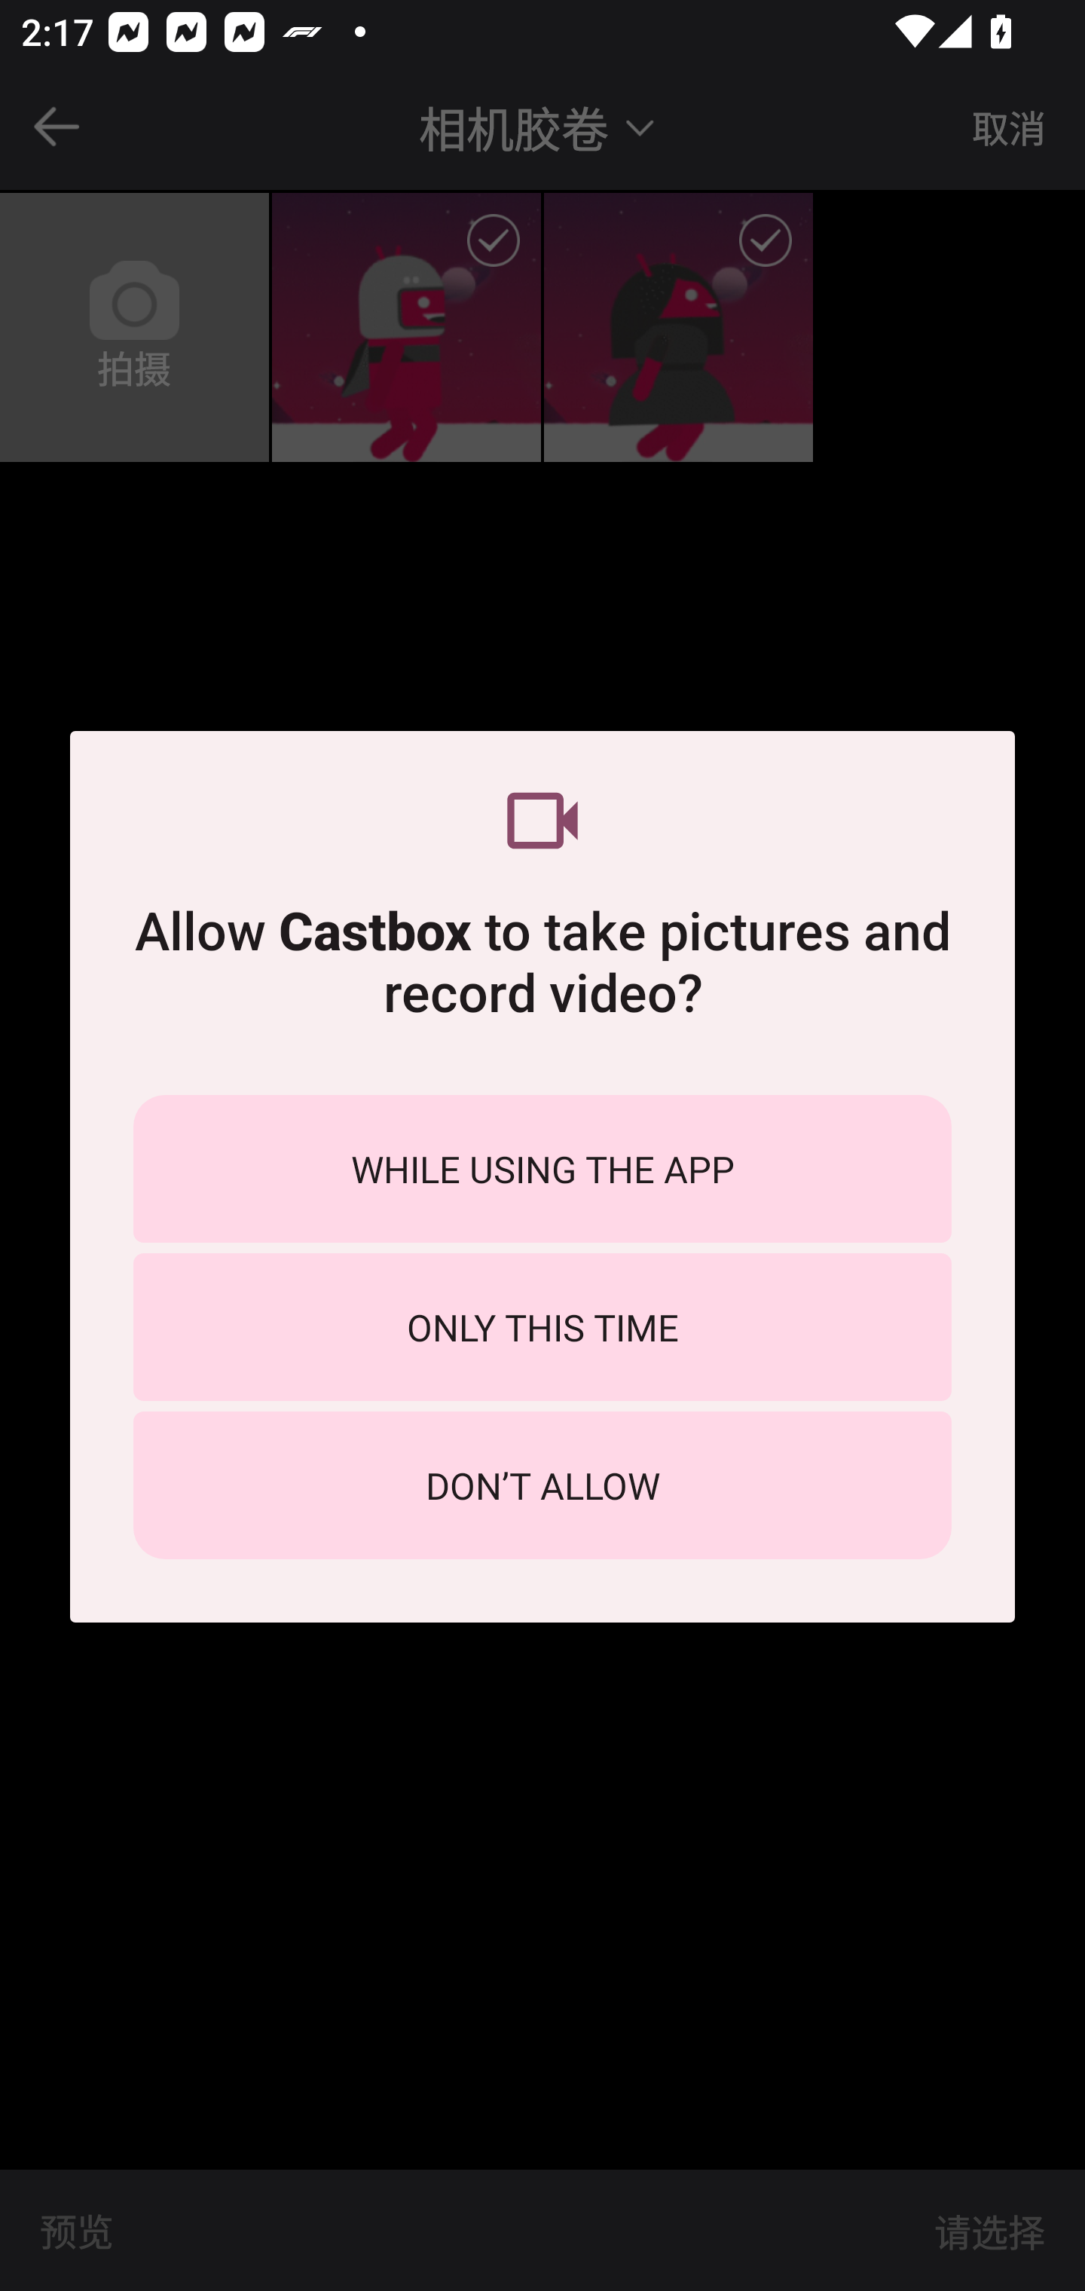  I want to click on WHILE USING THE APP, so click(542, 1168).